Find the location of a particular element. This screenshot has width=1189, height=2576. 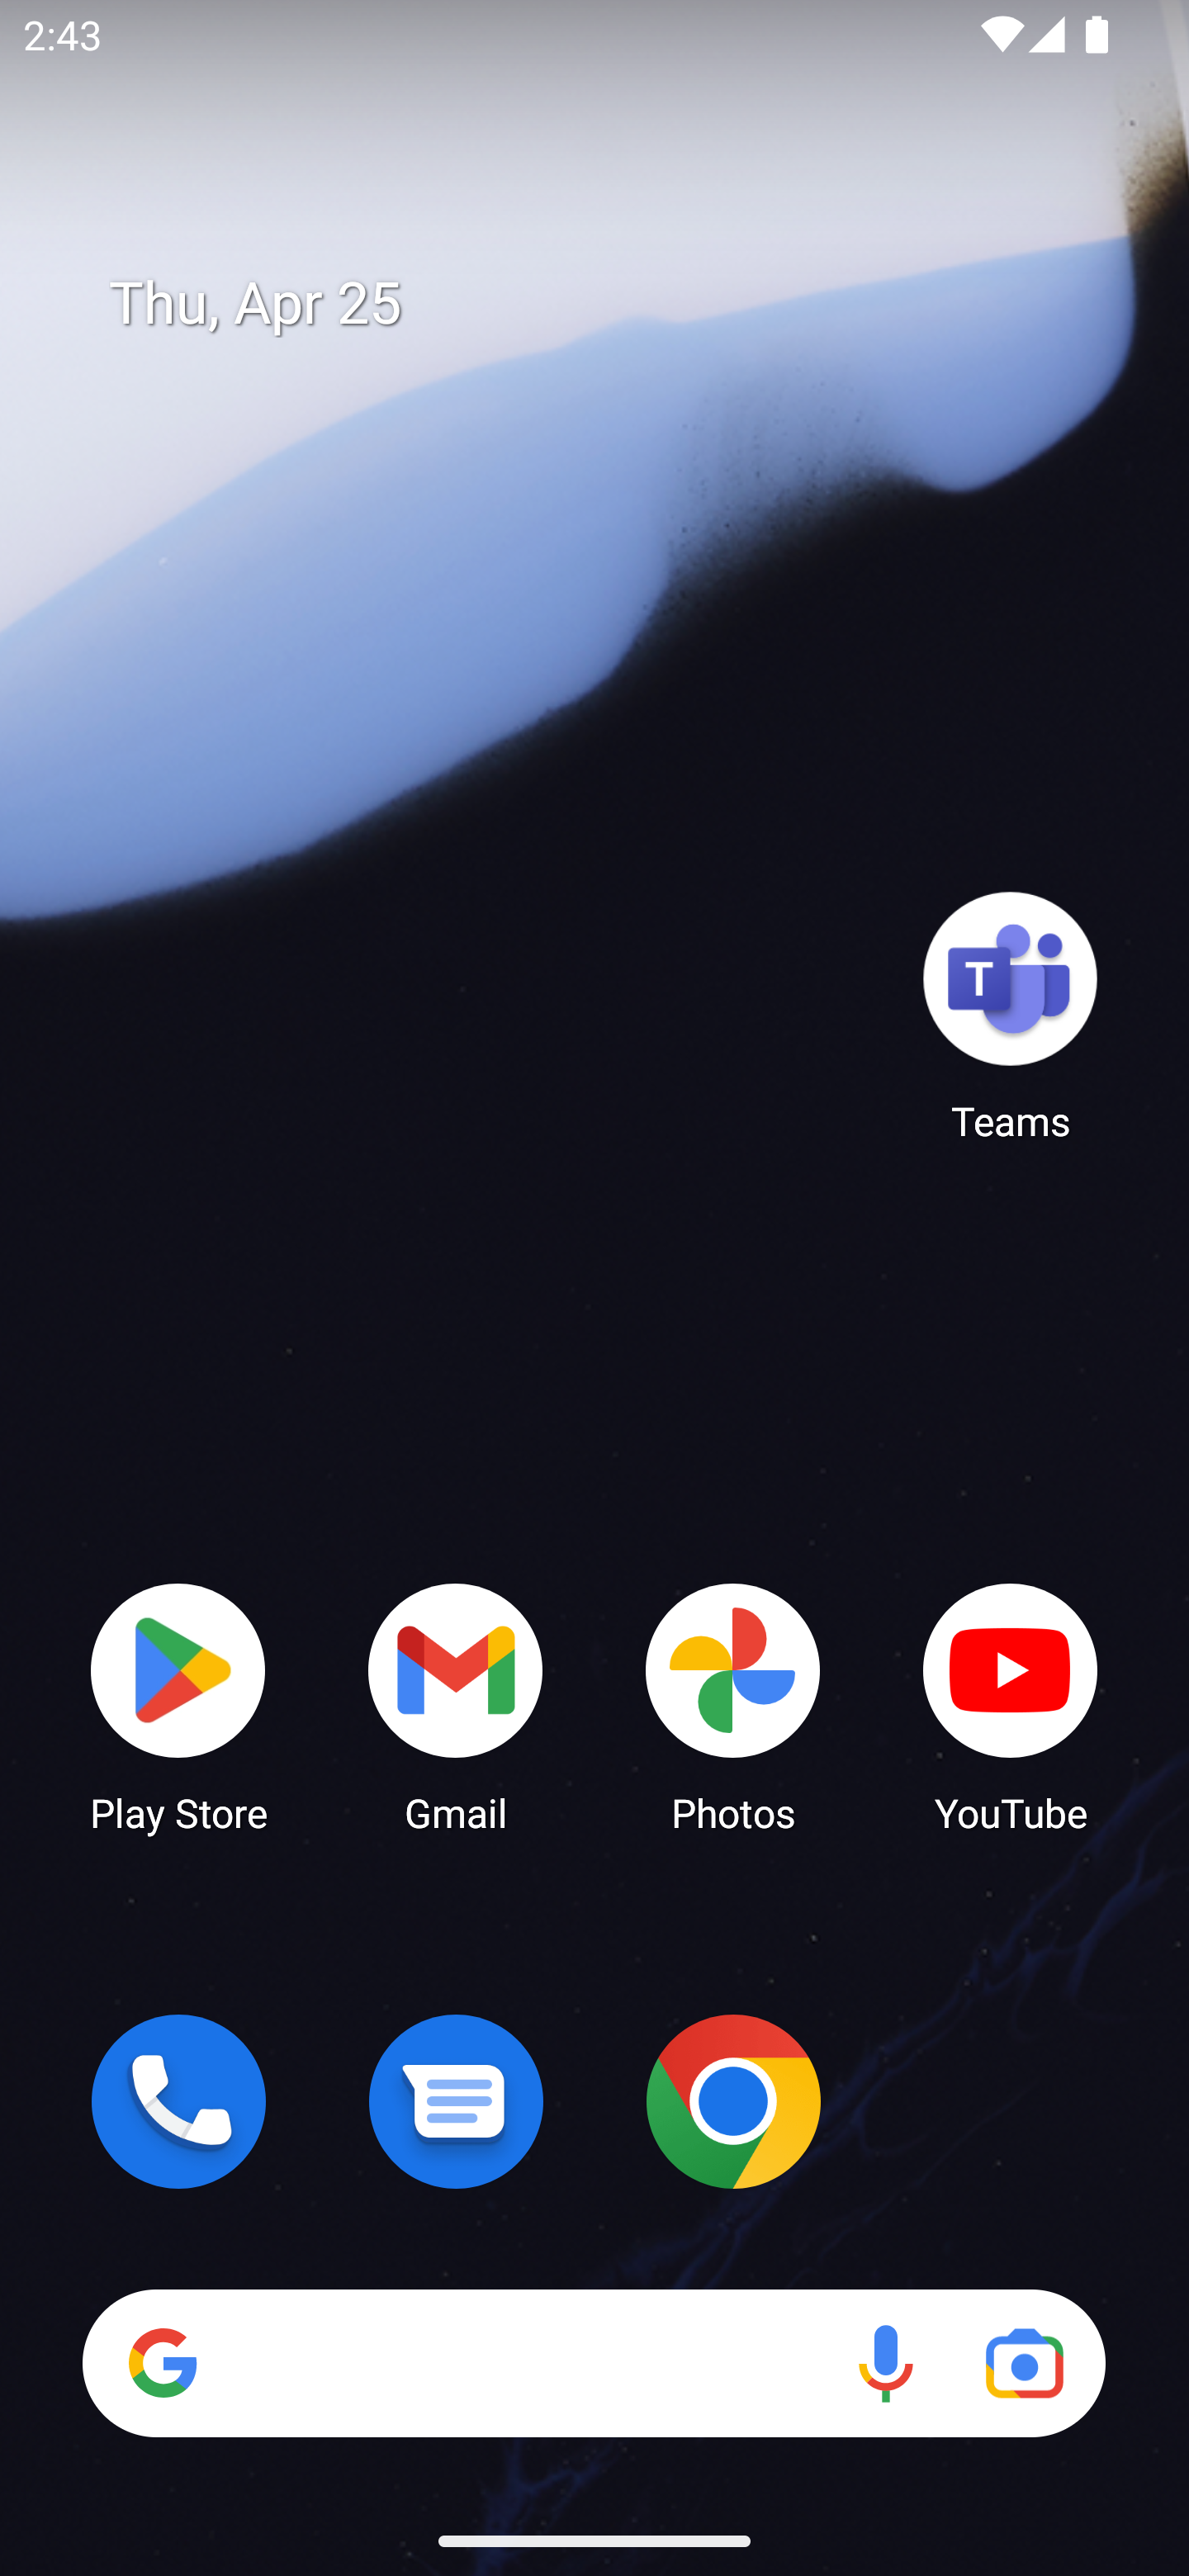

Messages is located at coordinates (456, 2101).